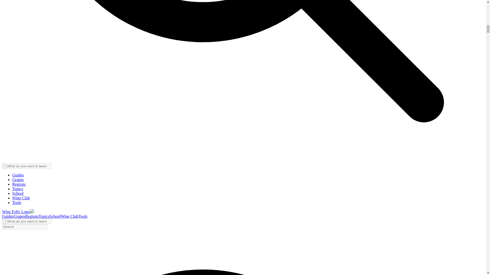 Image resolution: width=490 pixels, height=275 pixels. I want to click on Grapes, so click(18, 179).